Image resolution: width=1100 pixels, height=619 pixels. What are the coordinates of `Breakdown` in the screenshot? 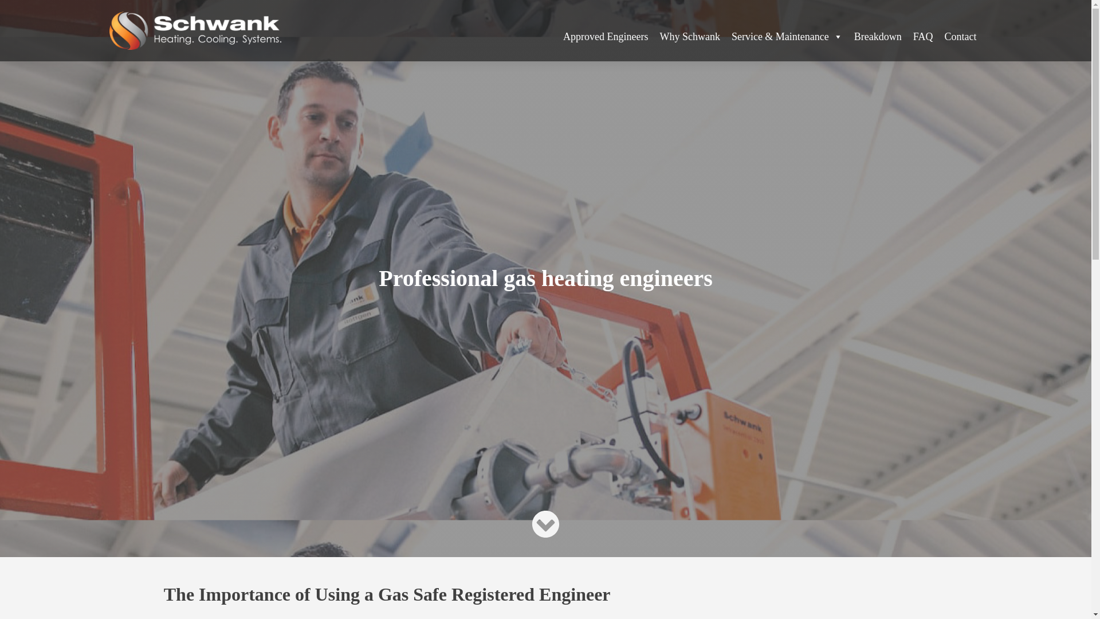 It's located at (878, 37).